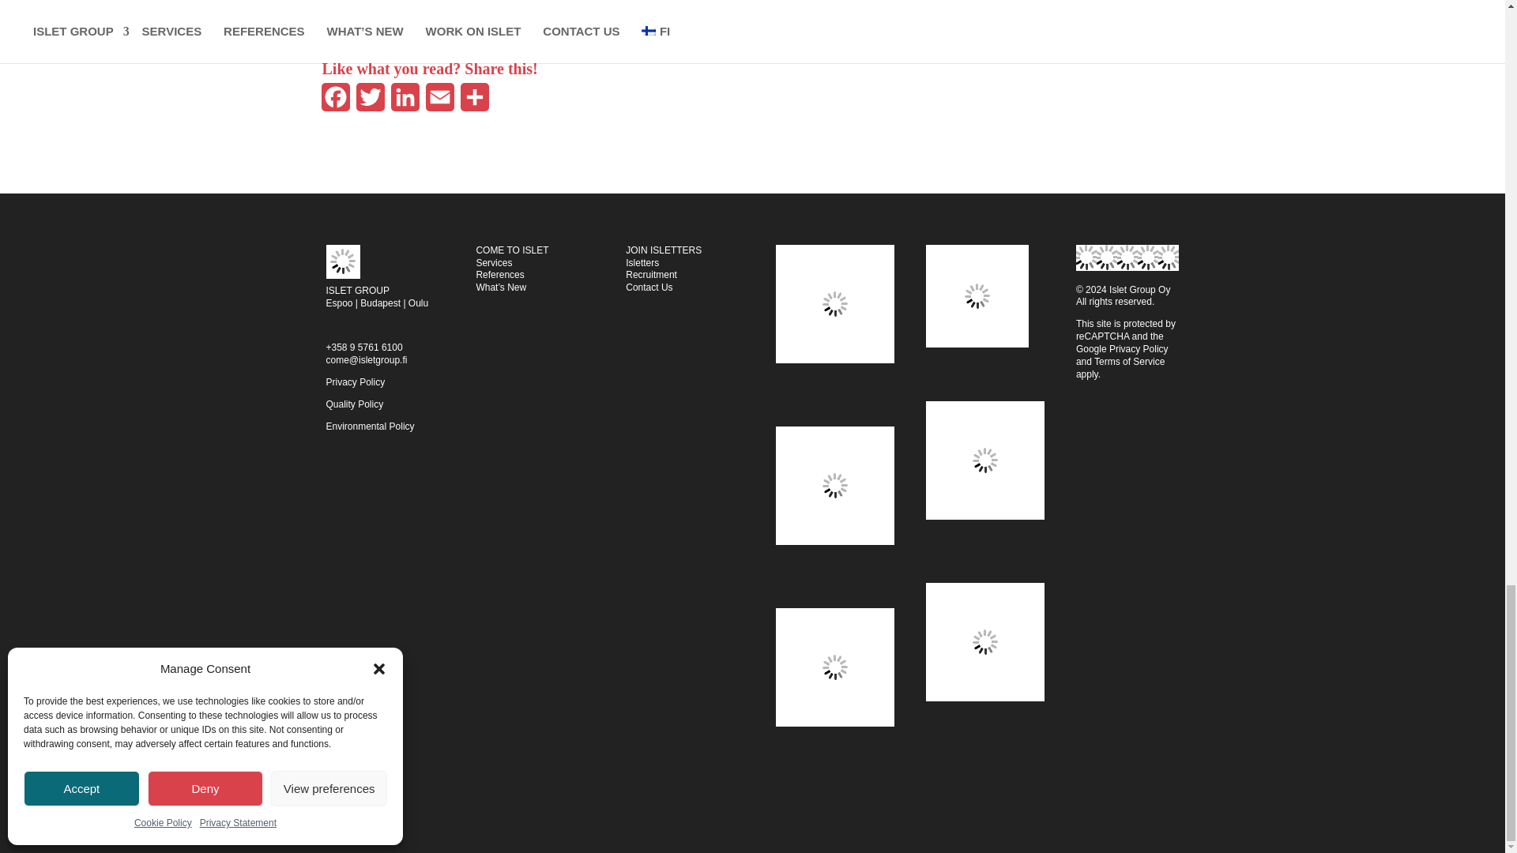 The width and height of the screenshot is (1517, 853). Describe the element at coordinates (404, 102) in the screenshot. I see `LinkedIn` at that location.